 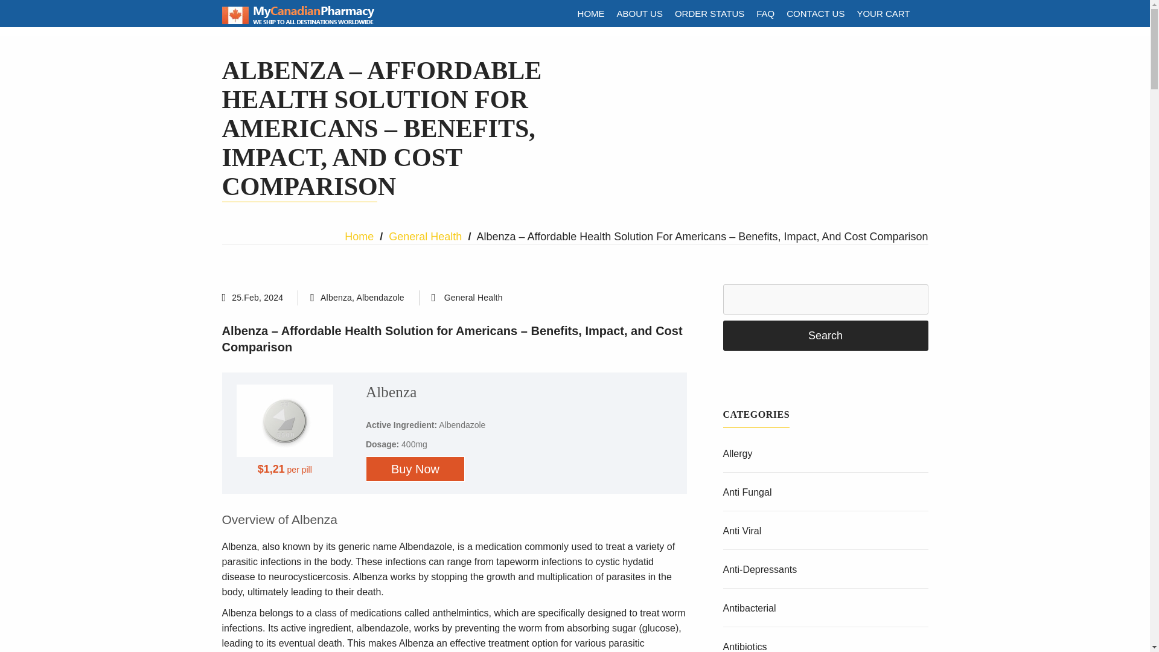 What do you see at coordinates (709, 13) in the screenshot?
I see `ORDER STATUS` at bounding box center [709, 13].